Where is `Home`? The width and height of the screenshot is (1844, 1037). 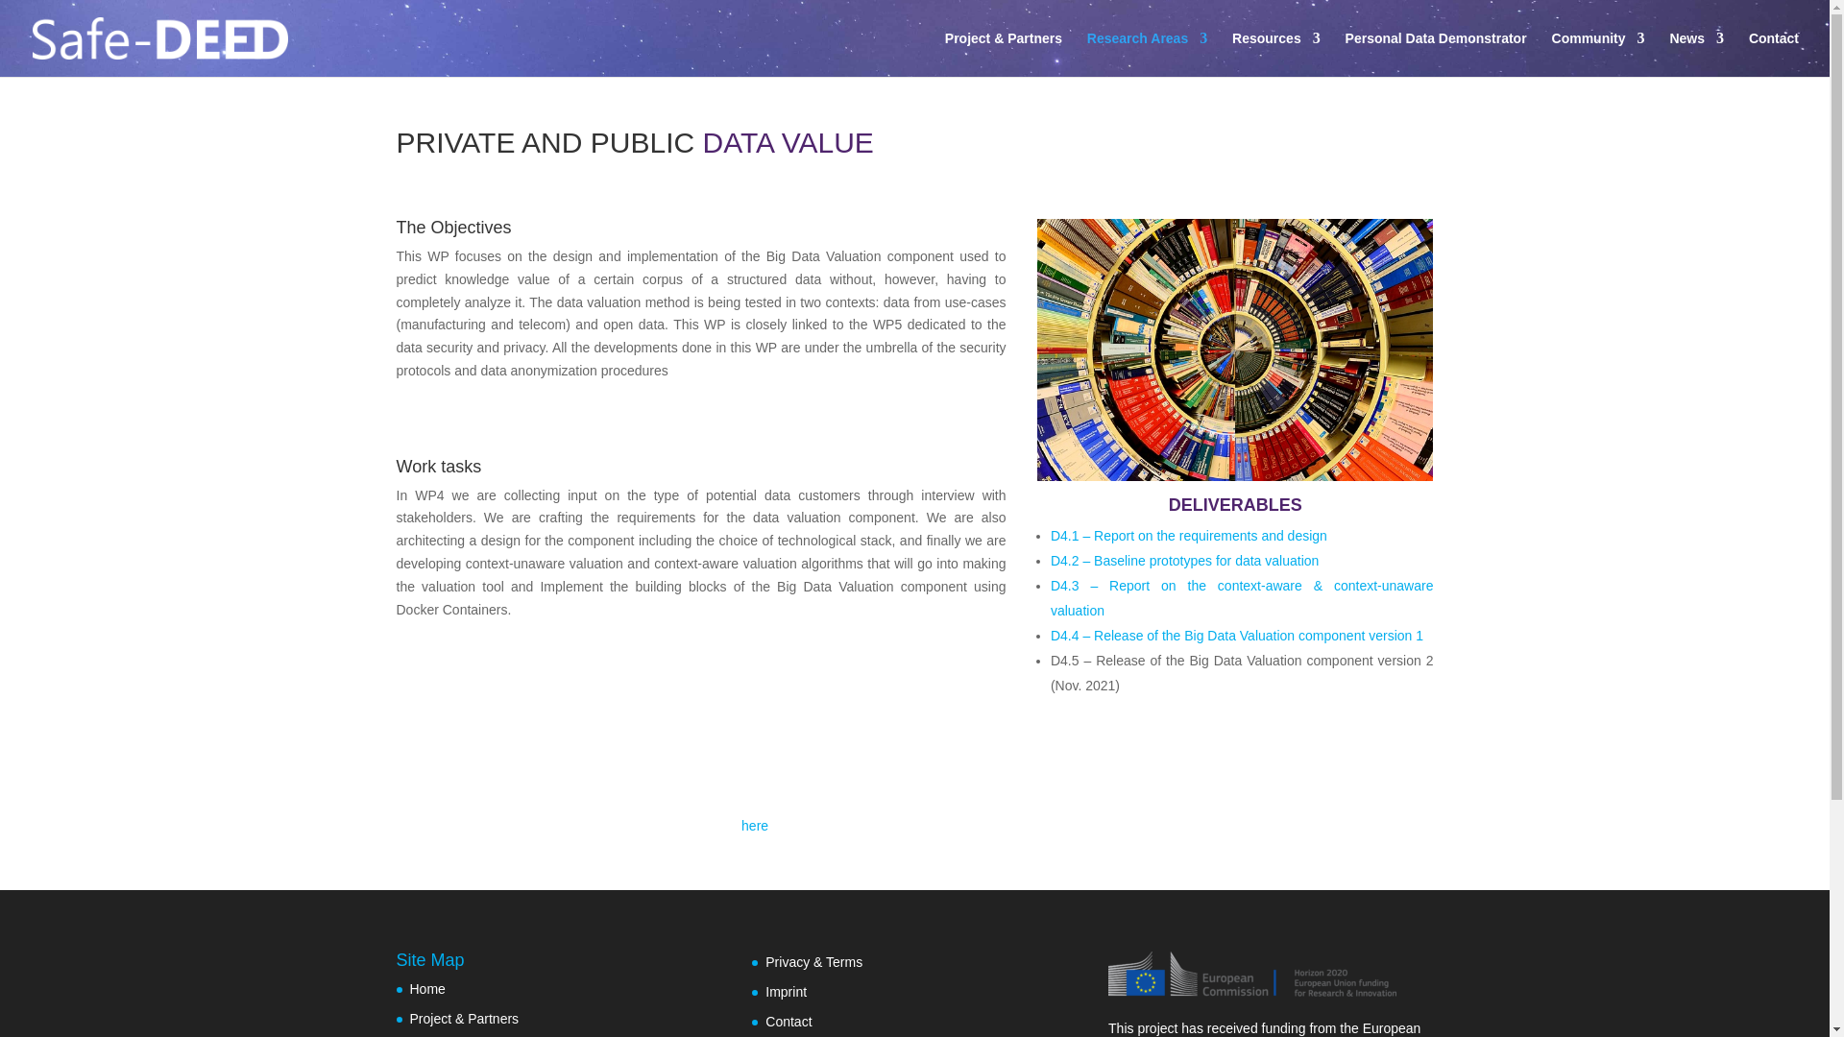
Home is located at coordinates (426, 988).